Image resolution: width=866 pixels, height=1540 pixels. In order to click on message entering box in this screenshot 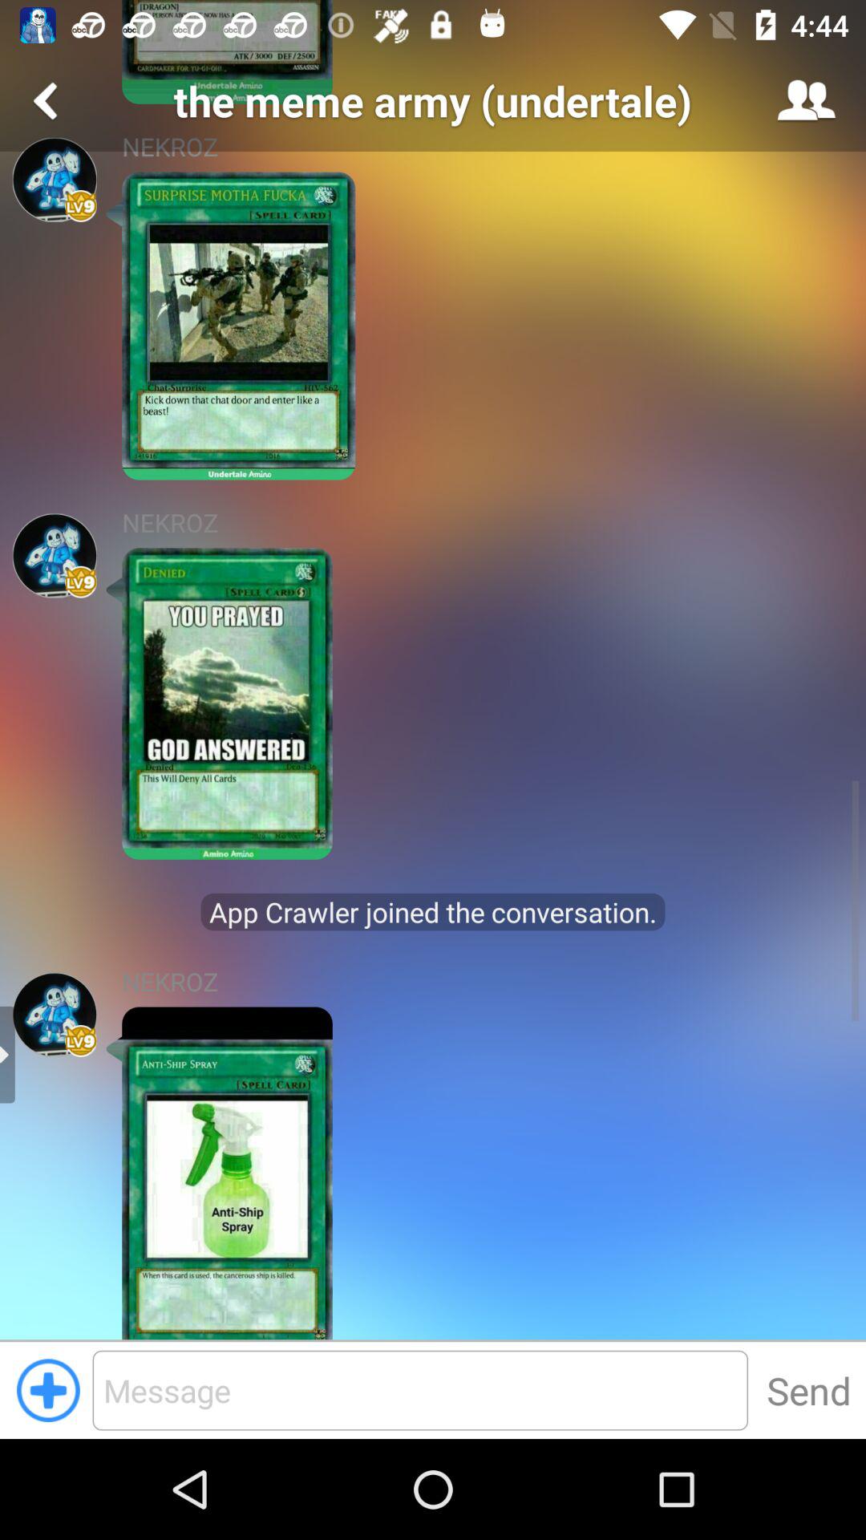, I will do `click(420, 1390)`.